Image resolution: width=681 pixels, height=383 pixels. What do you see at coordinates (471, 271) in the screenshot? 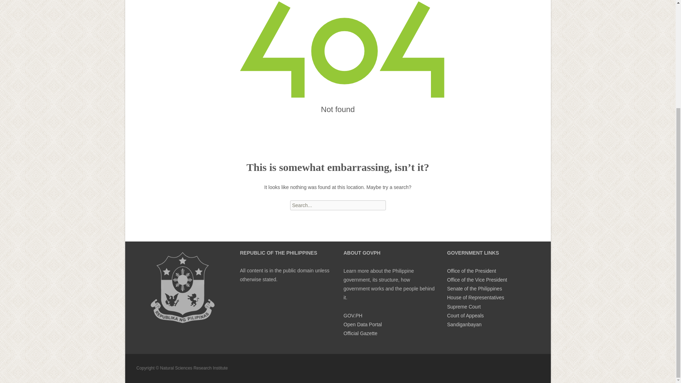
I see `Office of the President` at bounding box center [471, 271].